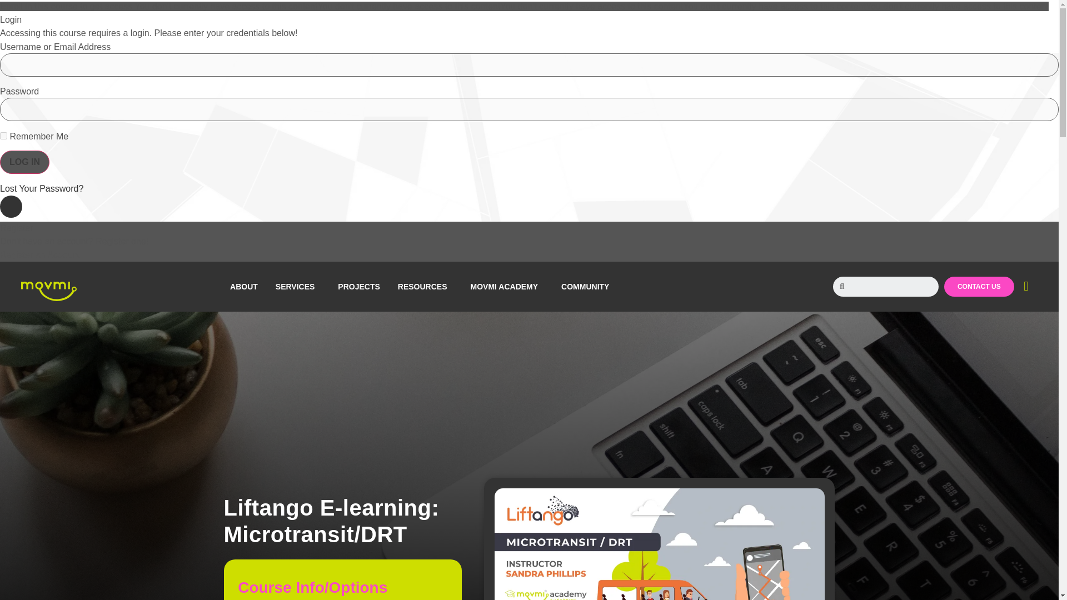 This screenshot has height=600, width=1067. What do you see at coordinates (243, 286) in the screenshot?
I see `ABOUT` at bounding box center [243, 286].